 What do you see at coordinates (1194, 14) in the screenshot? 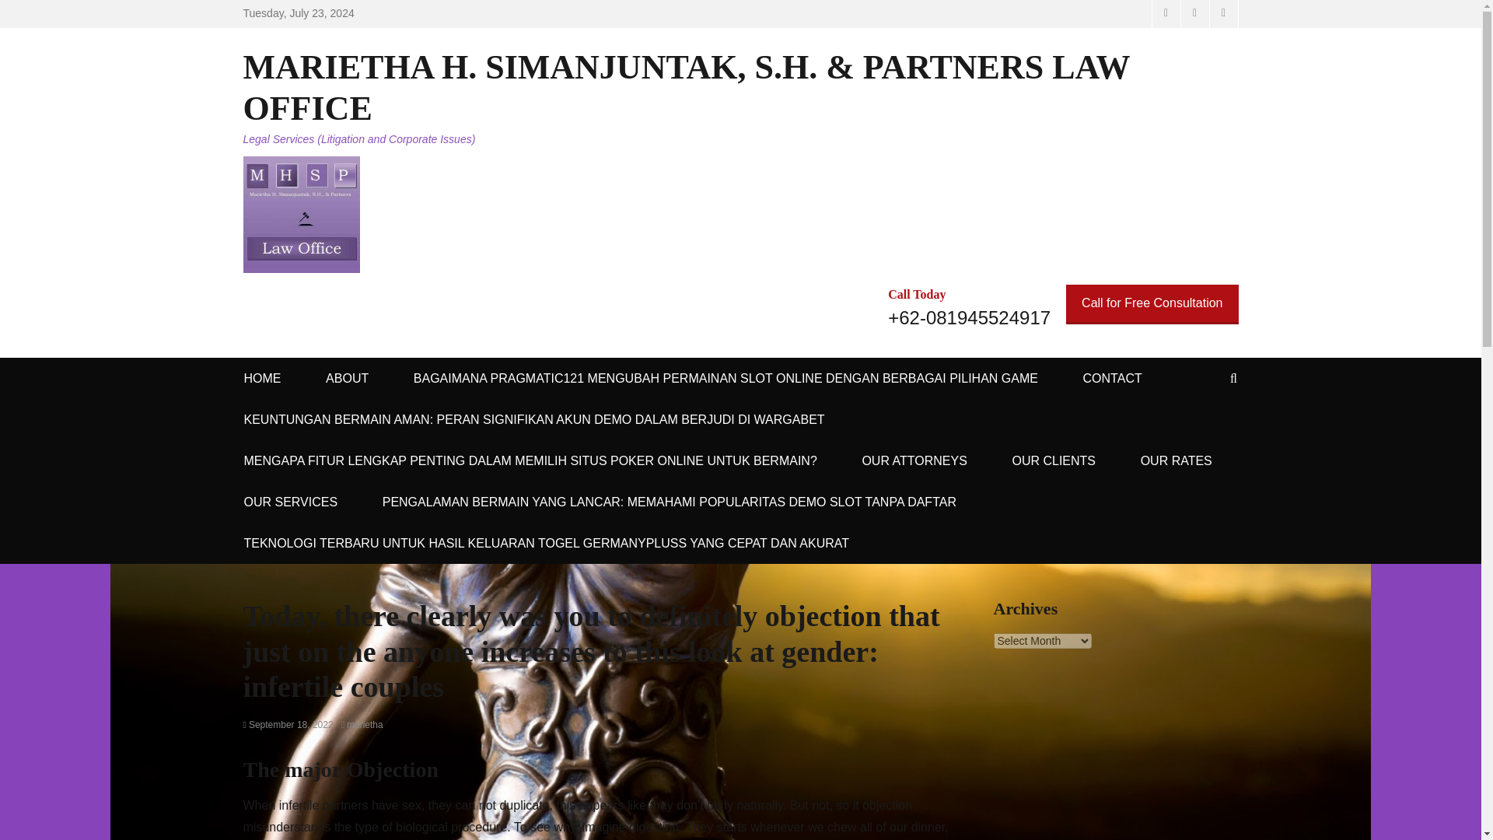
I see `LinkedIn` at bounding box center [1194, 14].